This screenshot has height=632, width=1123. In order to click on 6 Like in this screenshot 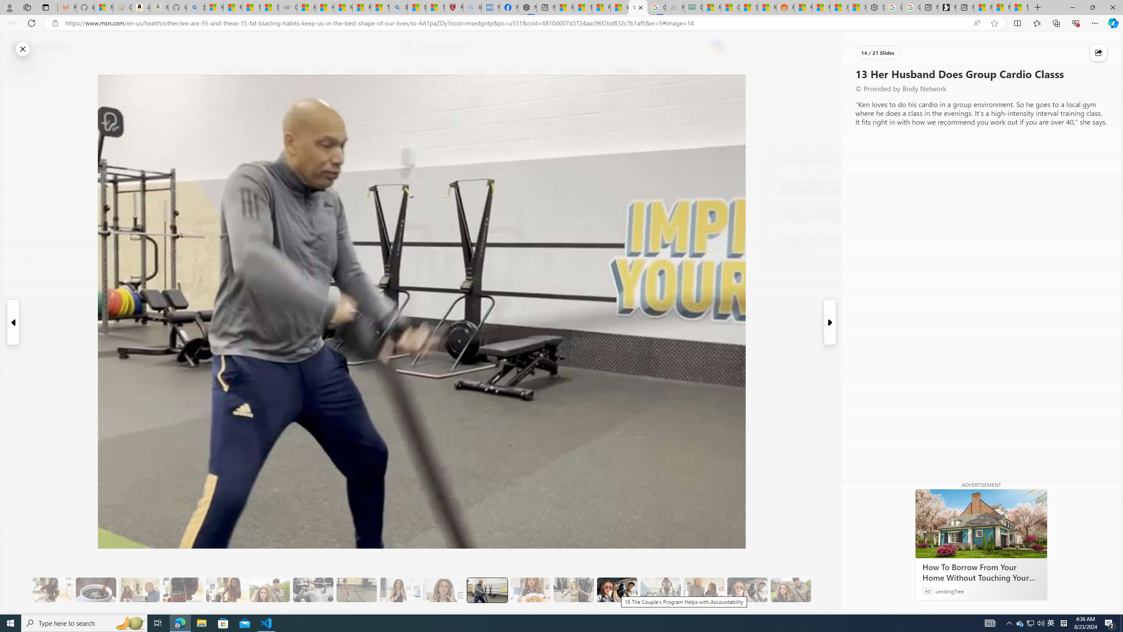, I will do `click(231, 107)`.